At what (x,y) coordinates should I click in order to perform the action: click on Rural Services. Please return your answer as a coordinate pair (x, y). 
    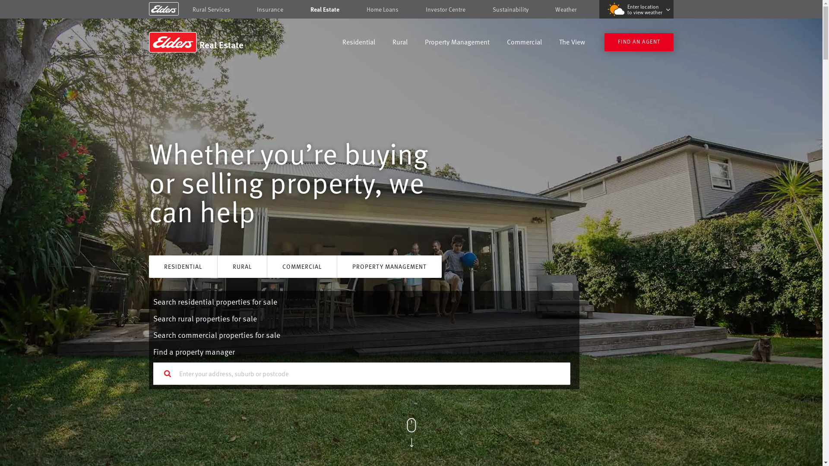
    Looking at the image, I should click on (212, 9).